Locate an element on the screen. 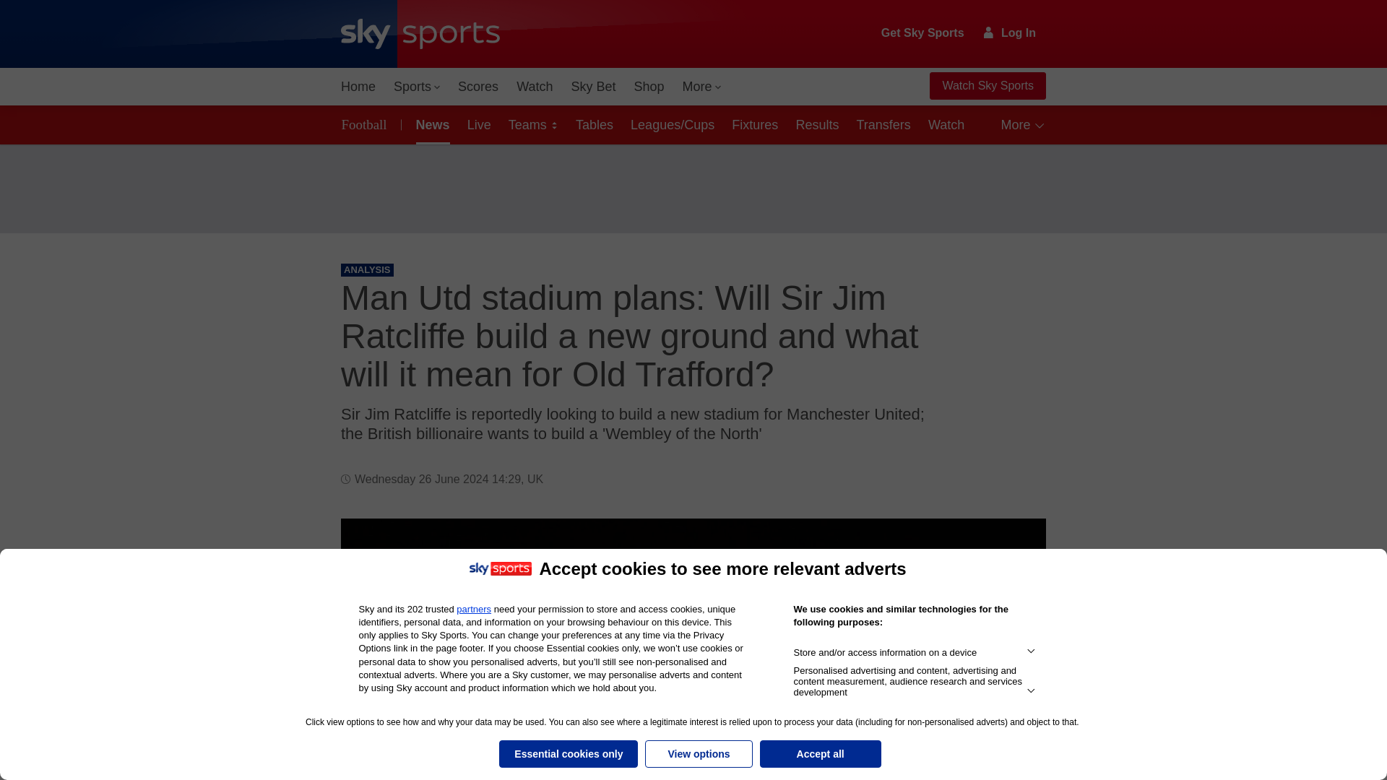  Watch Sky Sports is located at coordinates (987, 86).